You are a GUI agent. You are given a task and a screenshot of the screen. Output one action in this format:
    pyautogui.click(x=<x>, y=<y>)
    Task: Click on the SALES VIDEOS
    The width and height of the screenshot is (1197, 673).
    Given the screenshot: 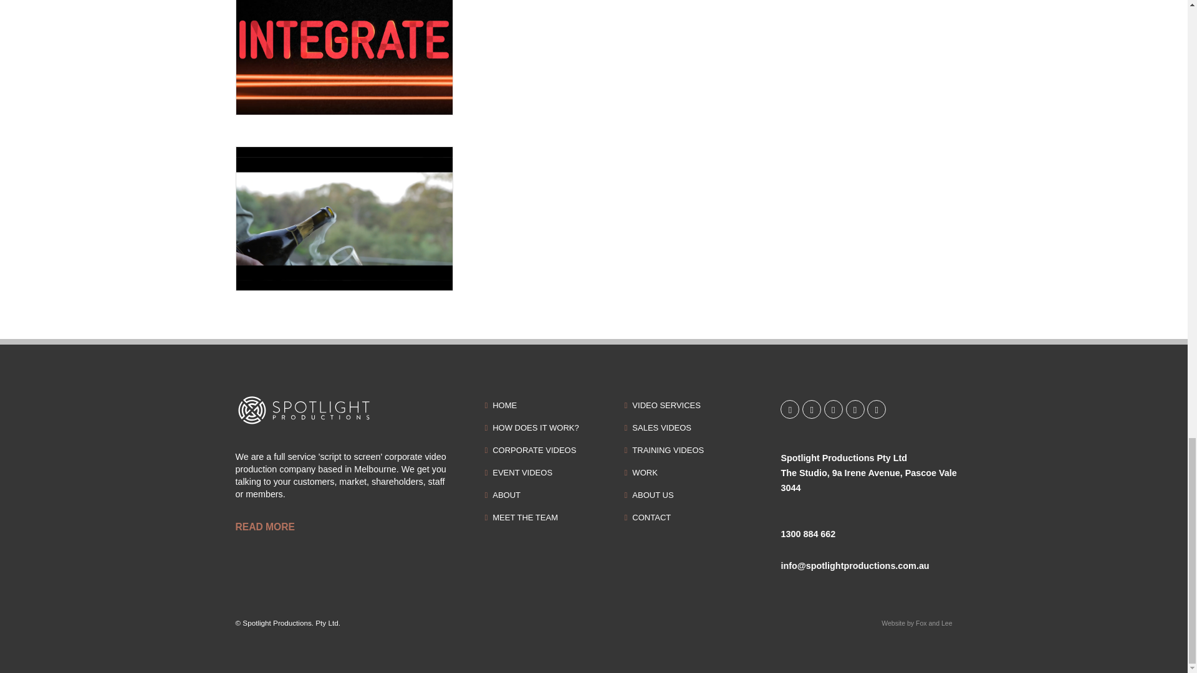 What is the action you would take?
    pyautogui.click(x=661, y=427)
    